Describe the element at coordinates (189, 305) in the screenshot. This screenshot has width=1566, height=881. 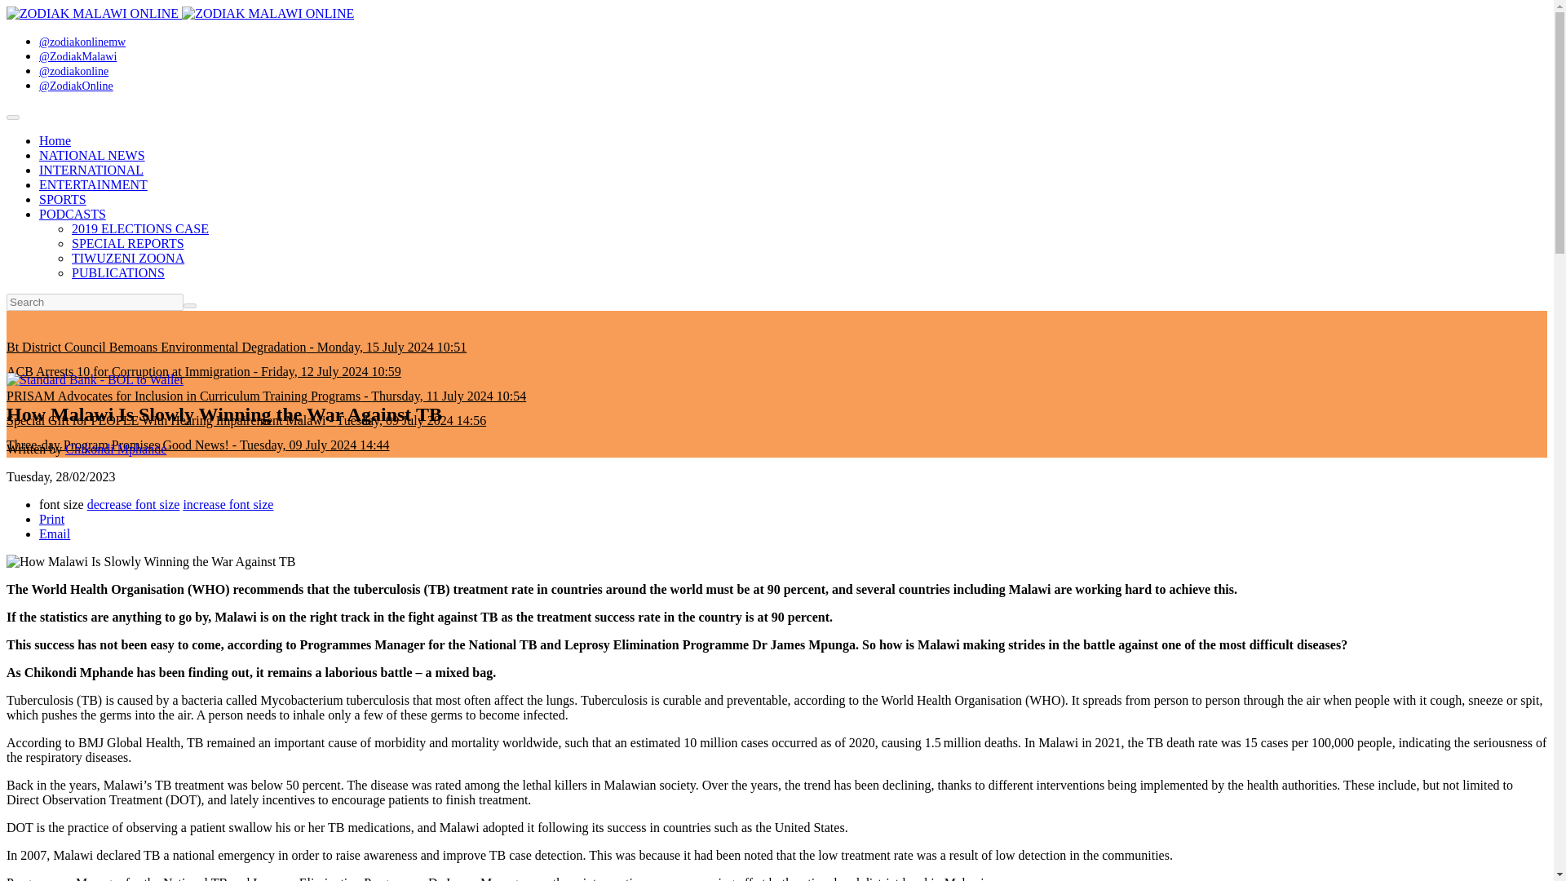
I see `Go` at that location.